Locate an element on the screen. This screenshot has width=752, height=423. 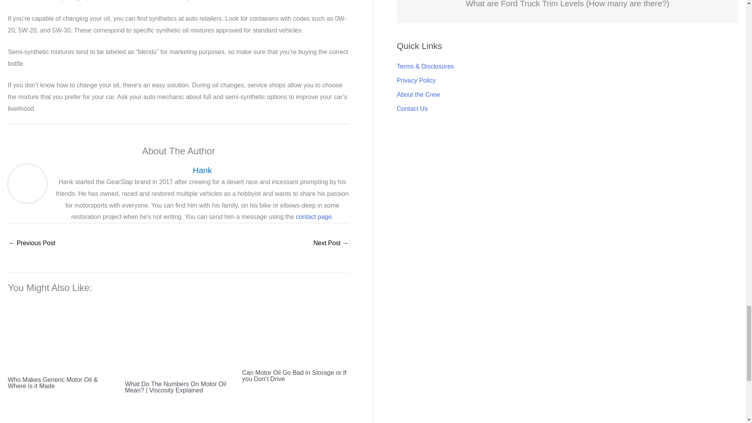
What is a Contingency Program in Auto Racing is located at coordinates (31, 244).